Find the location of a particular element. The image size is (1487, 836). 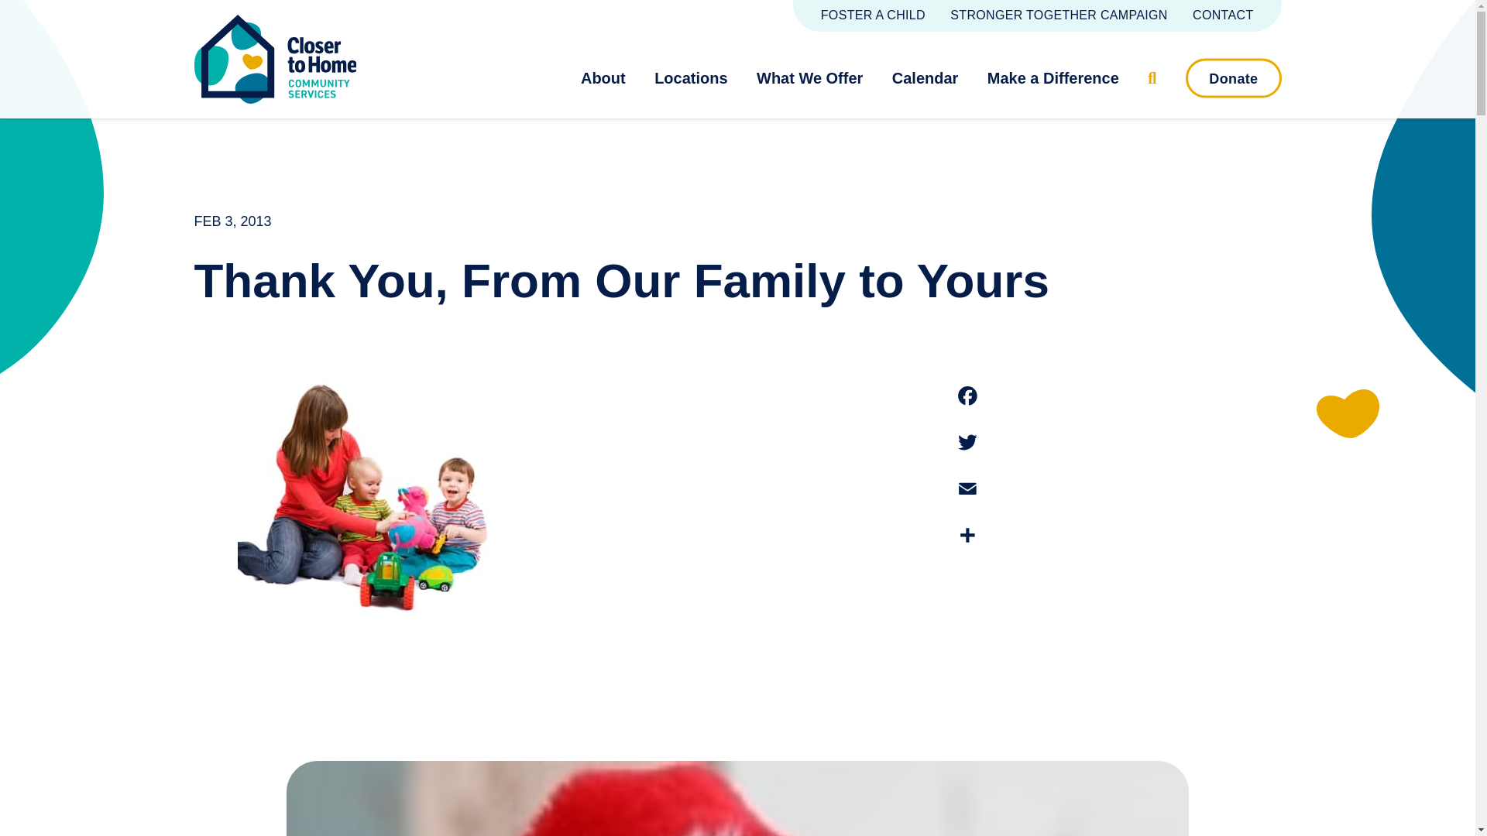

Facebook is located at coordinates (968, 396).